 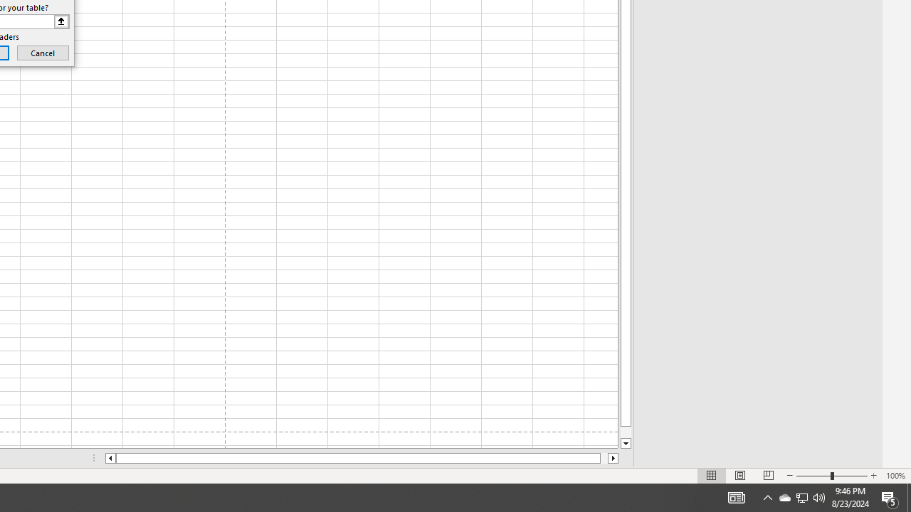 I want to click on Line down, so click(x=626, y=444).